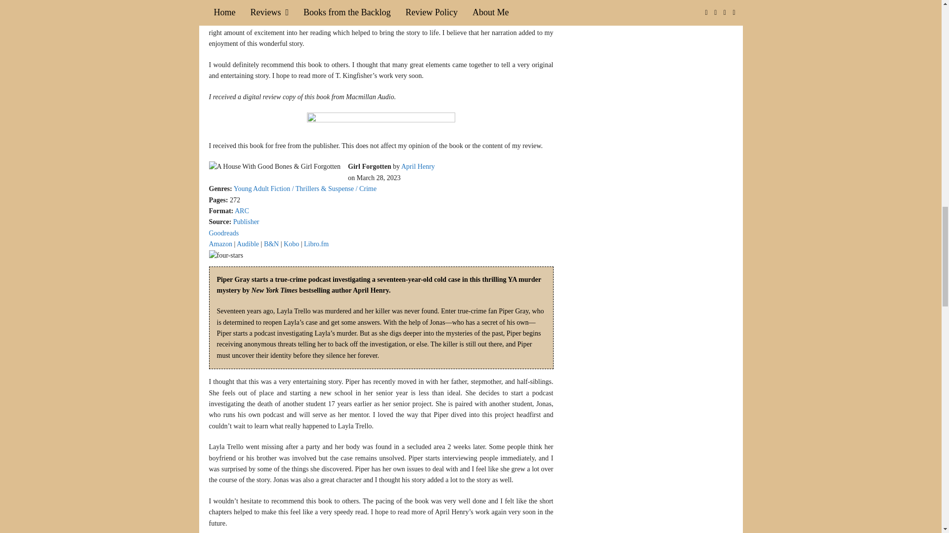 This screenshot has height=533, width=949. What do you see at coordinates (418, 166) in the screenshot?
I see `April Henry` at bounding box center [418, 166].